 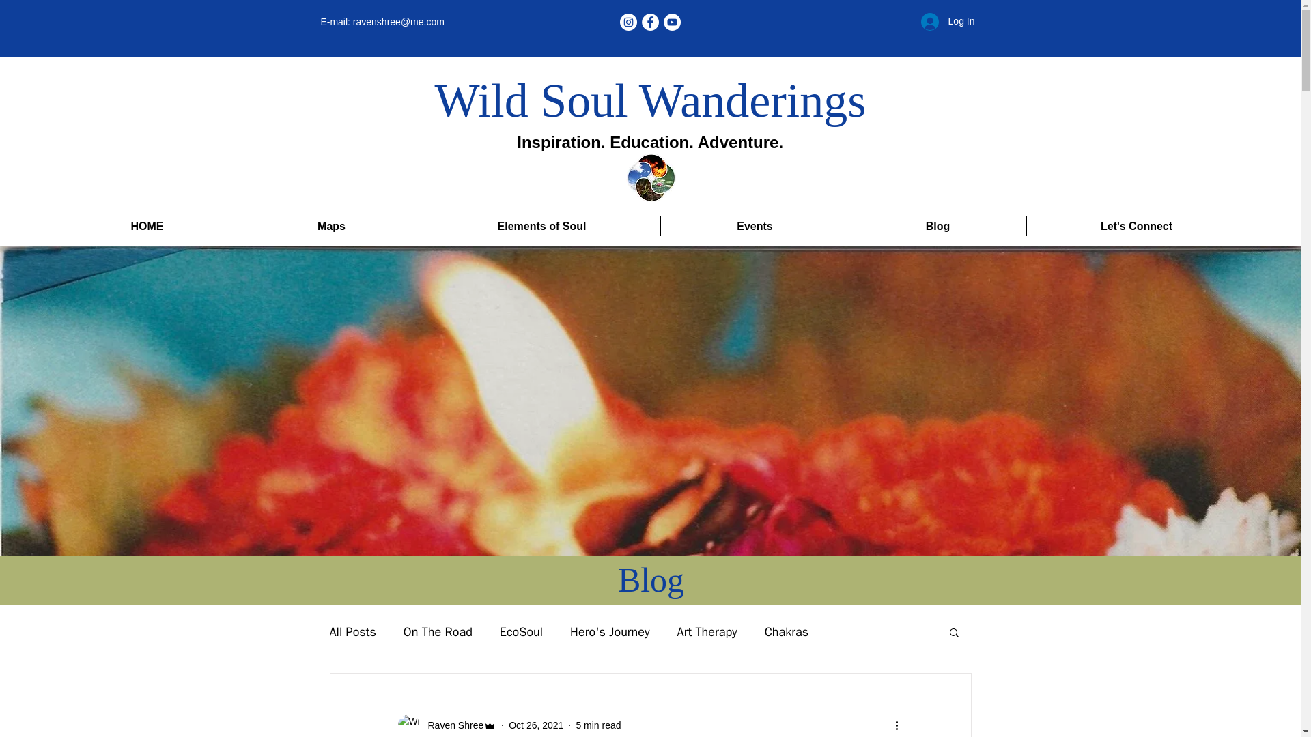 What do you see at coordinates (754, 226) in the screenshot?
I see `Events` at bounding box center [754, 226].